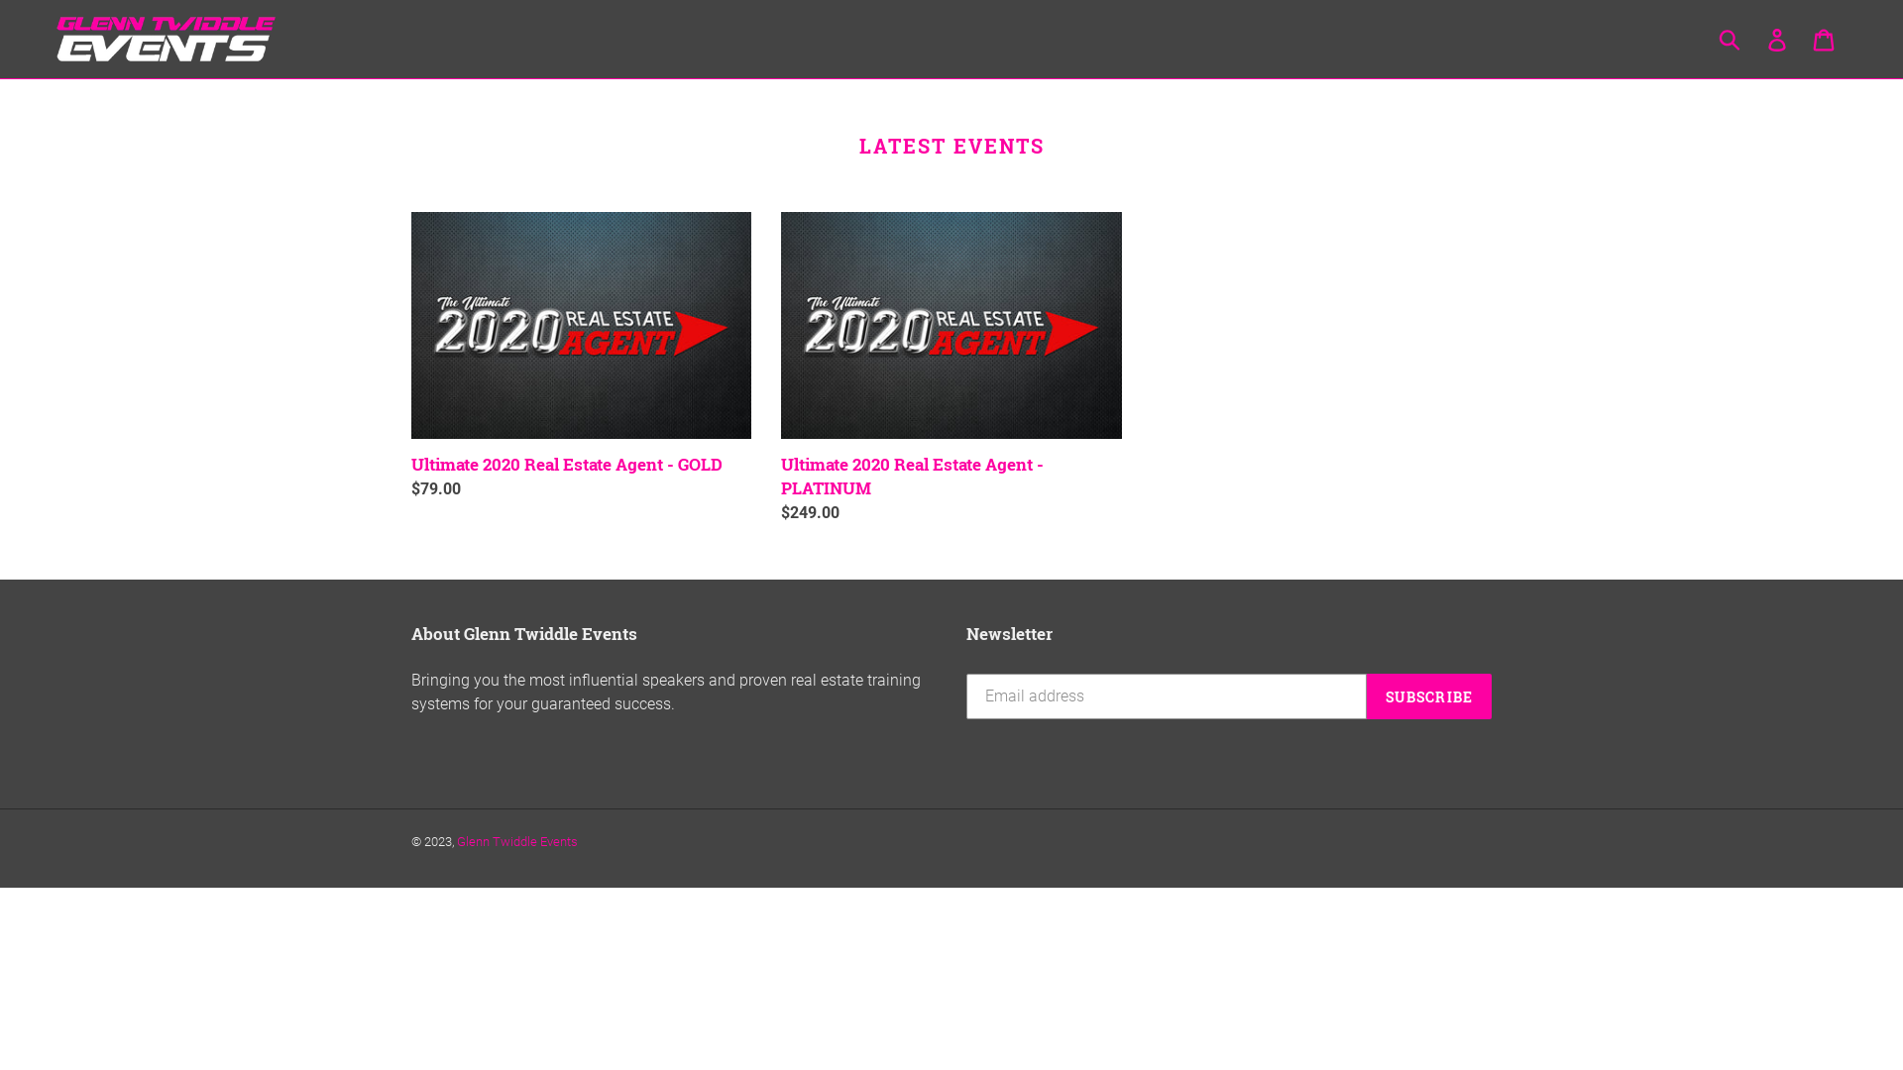 This screenshot has height=1070, width=1903. What do you see at coordinates (1731, 39) in the screenshot?
I see `Submit` at bounding box center [1731, 39].